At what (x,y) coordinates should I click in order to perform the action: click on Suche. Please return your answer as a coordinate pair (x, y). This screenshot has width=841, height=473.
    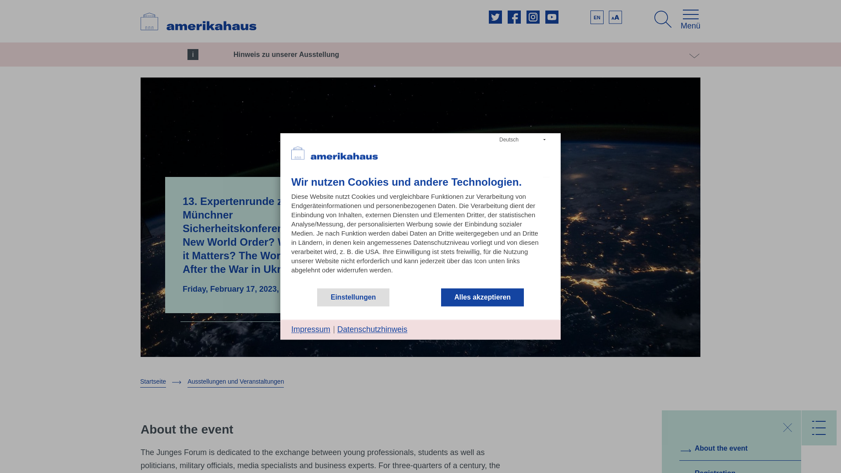
    Looking at the image, I should click on (663, 19).